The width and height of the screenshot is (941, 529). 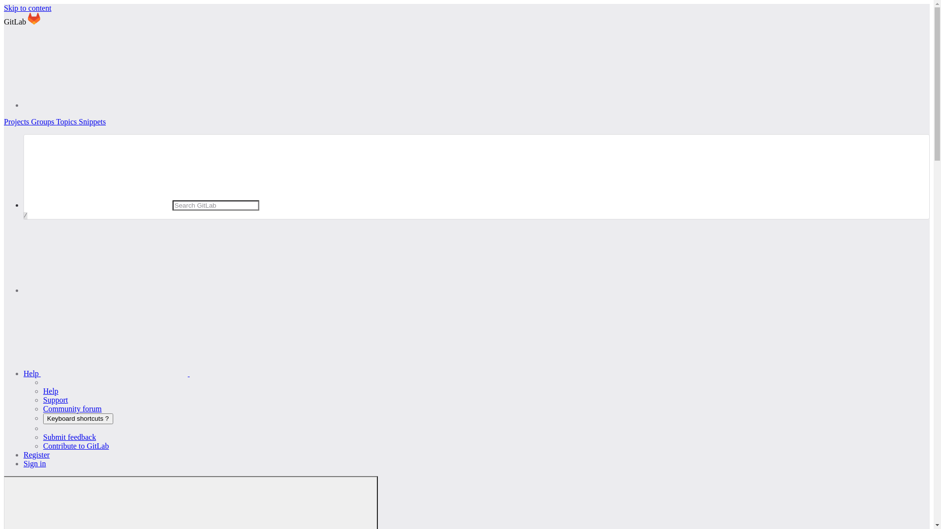 What do you see at coordinates (92, 121) in the screenshot?
I see `Snippets` at bounding box center [92, 121].